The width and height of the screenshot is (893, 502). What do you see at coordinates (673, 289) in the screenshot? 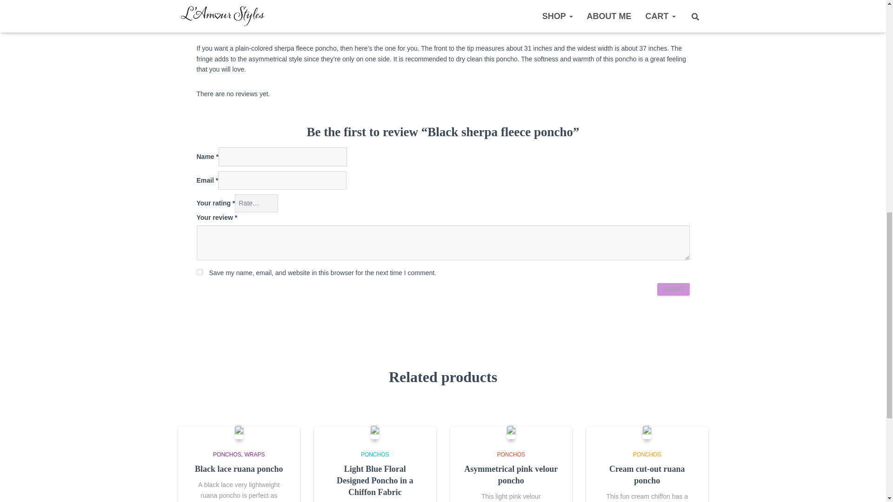
I see `Submit` at bounding box center [673, 289].